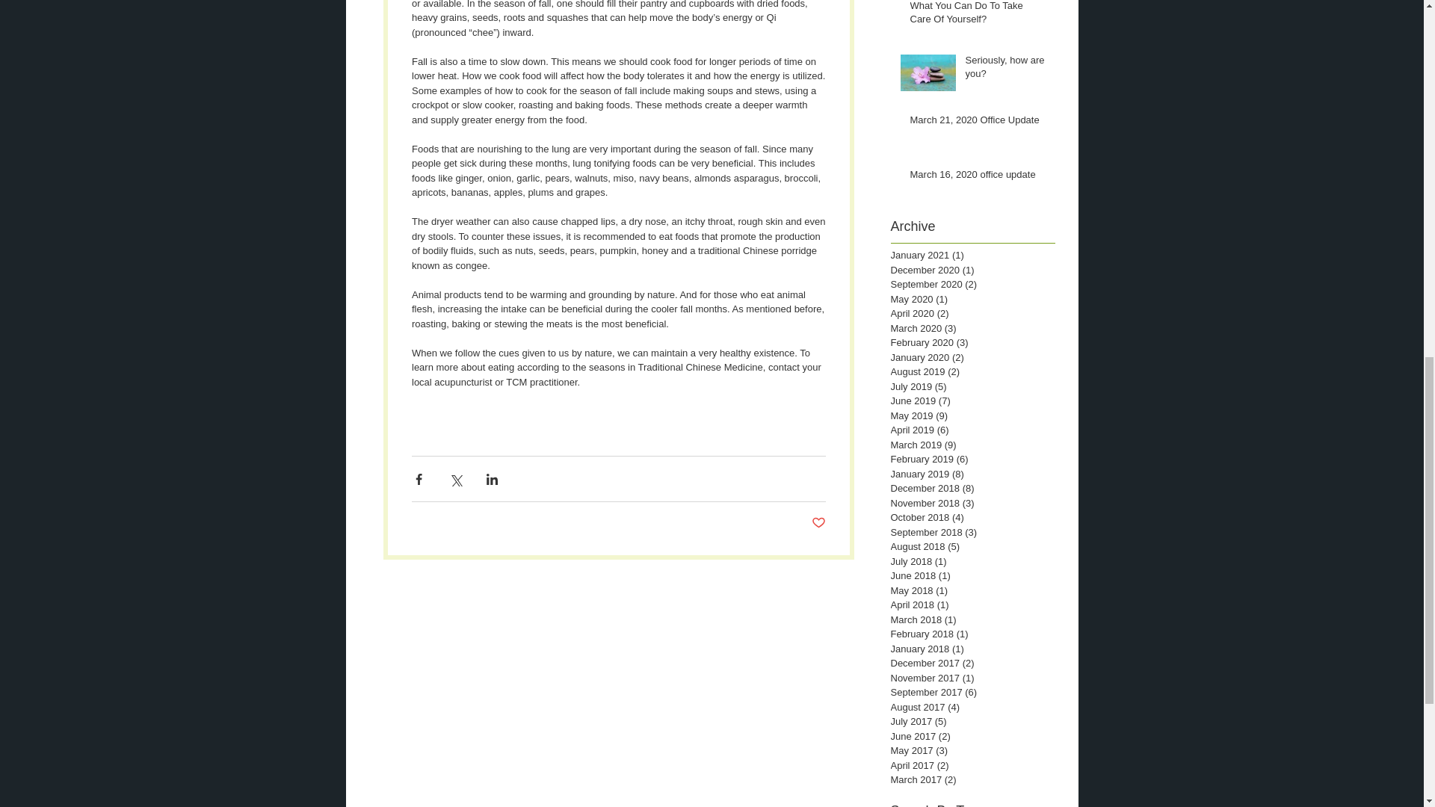 This screenshot has width=1435, height=807. What do you see at coordinates (978, 123) in the screenshot?
I see `March 21, 2020 Office Update` at bounding box center [978, 123].